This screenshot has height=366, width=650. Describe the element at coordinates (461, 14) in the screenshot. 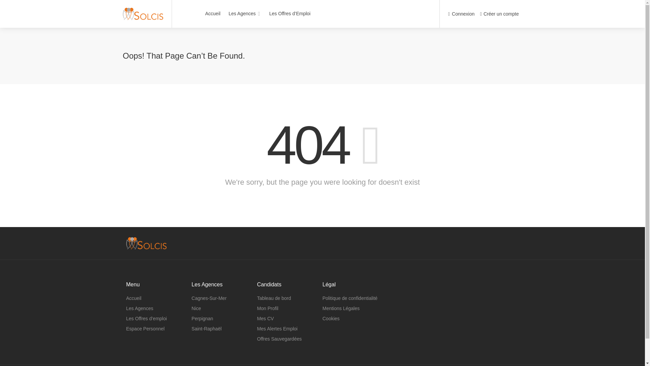

I see `Connexion` at that location.